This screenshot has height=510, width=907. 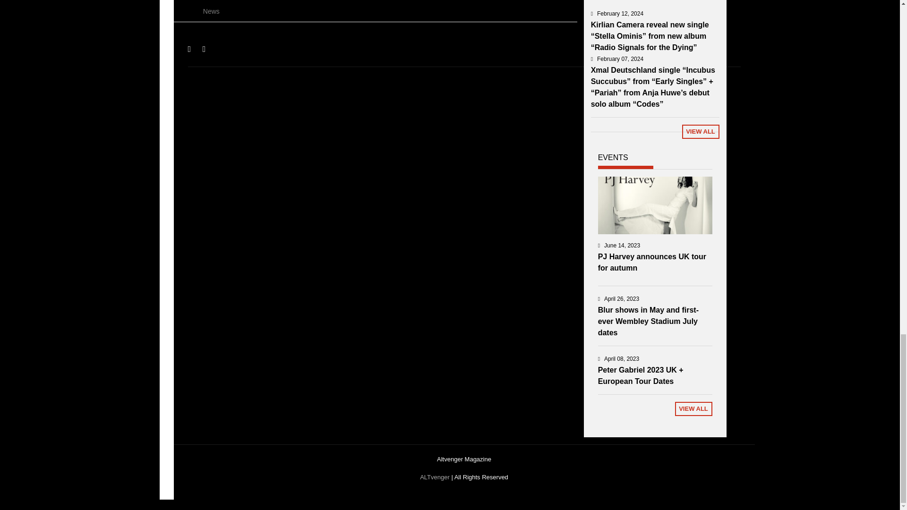 I want to click on View All, so click(x=700, y=131).